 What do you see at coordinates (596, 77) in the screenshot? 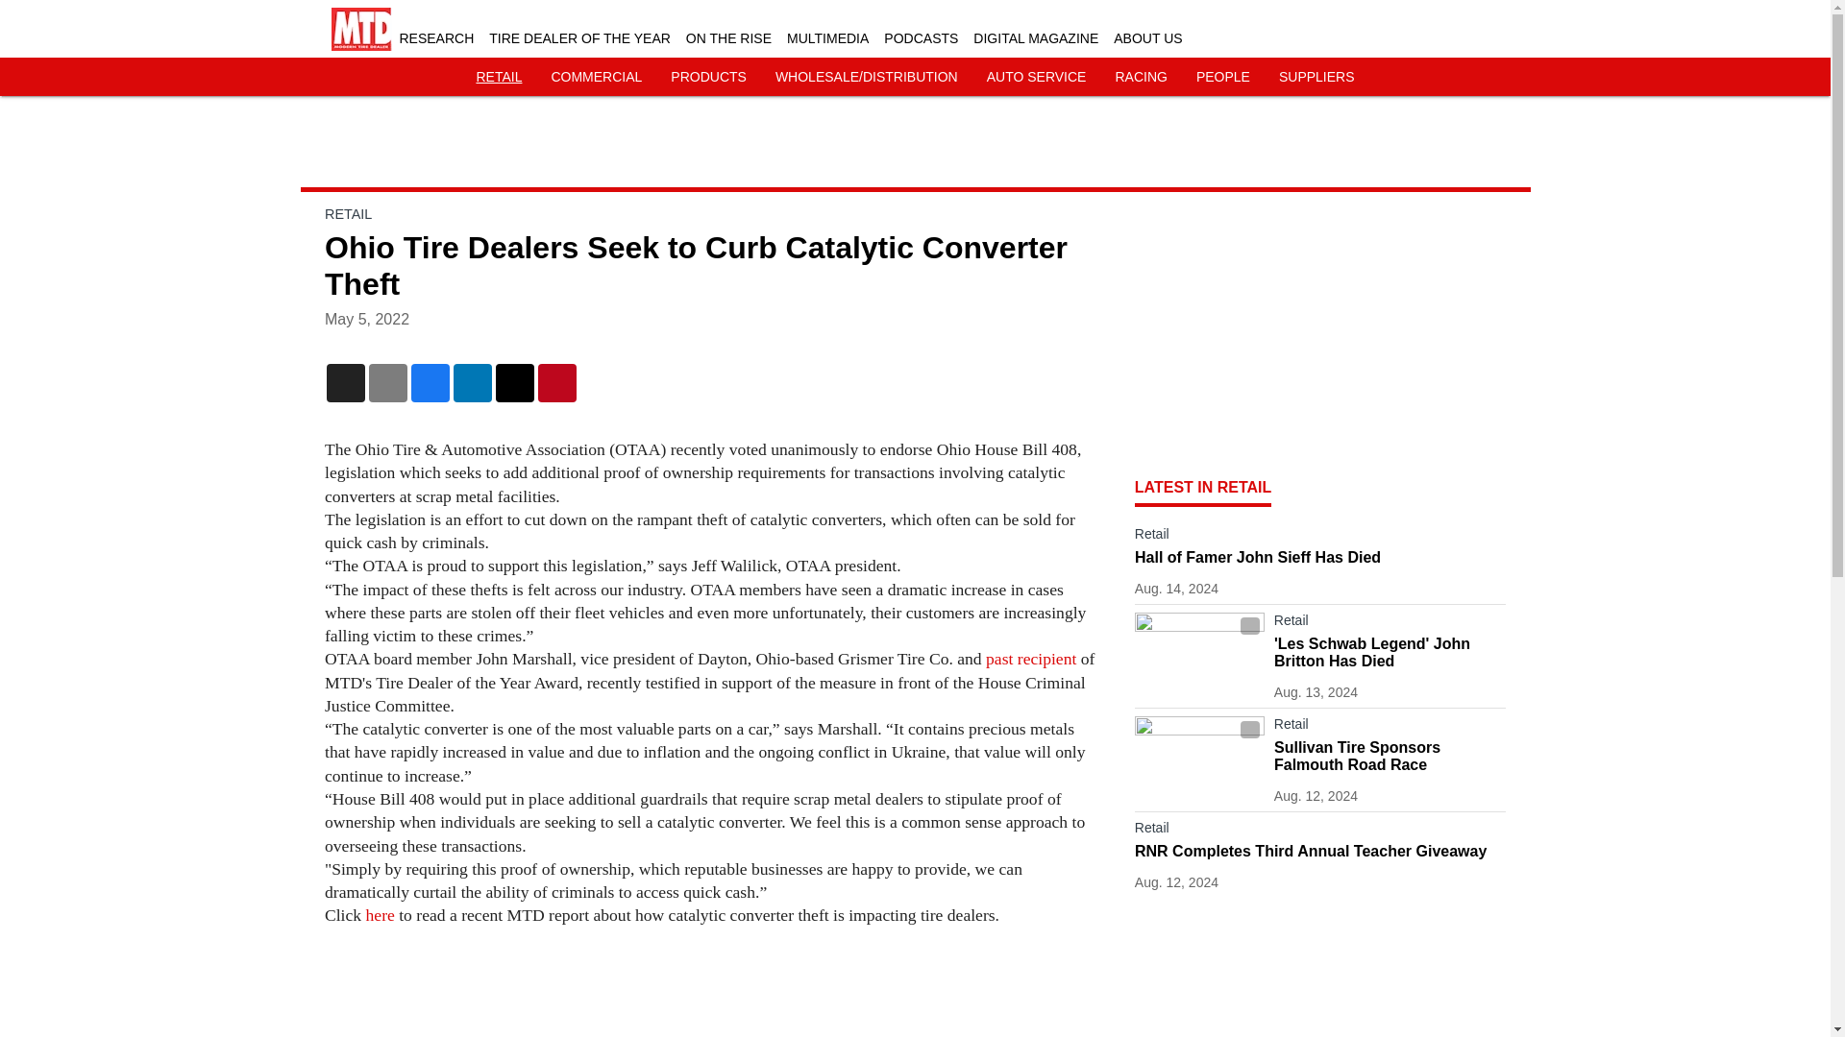
I see `COMMERCIAL` at bounding box center [596, 77].